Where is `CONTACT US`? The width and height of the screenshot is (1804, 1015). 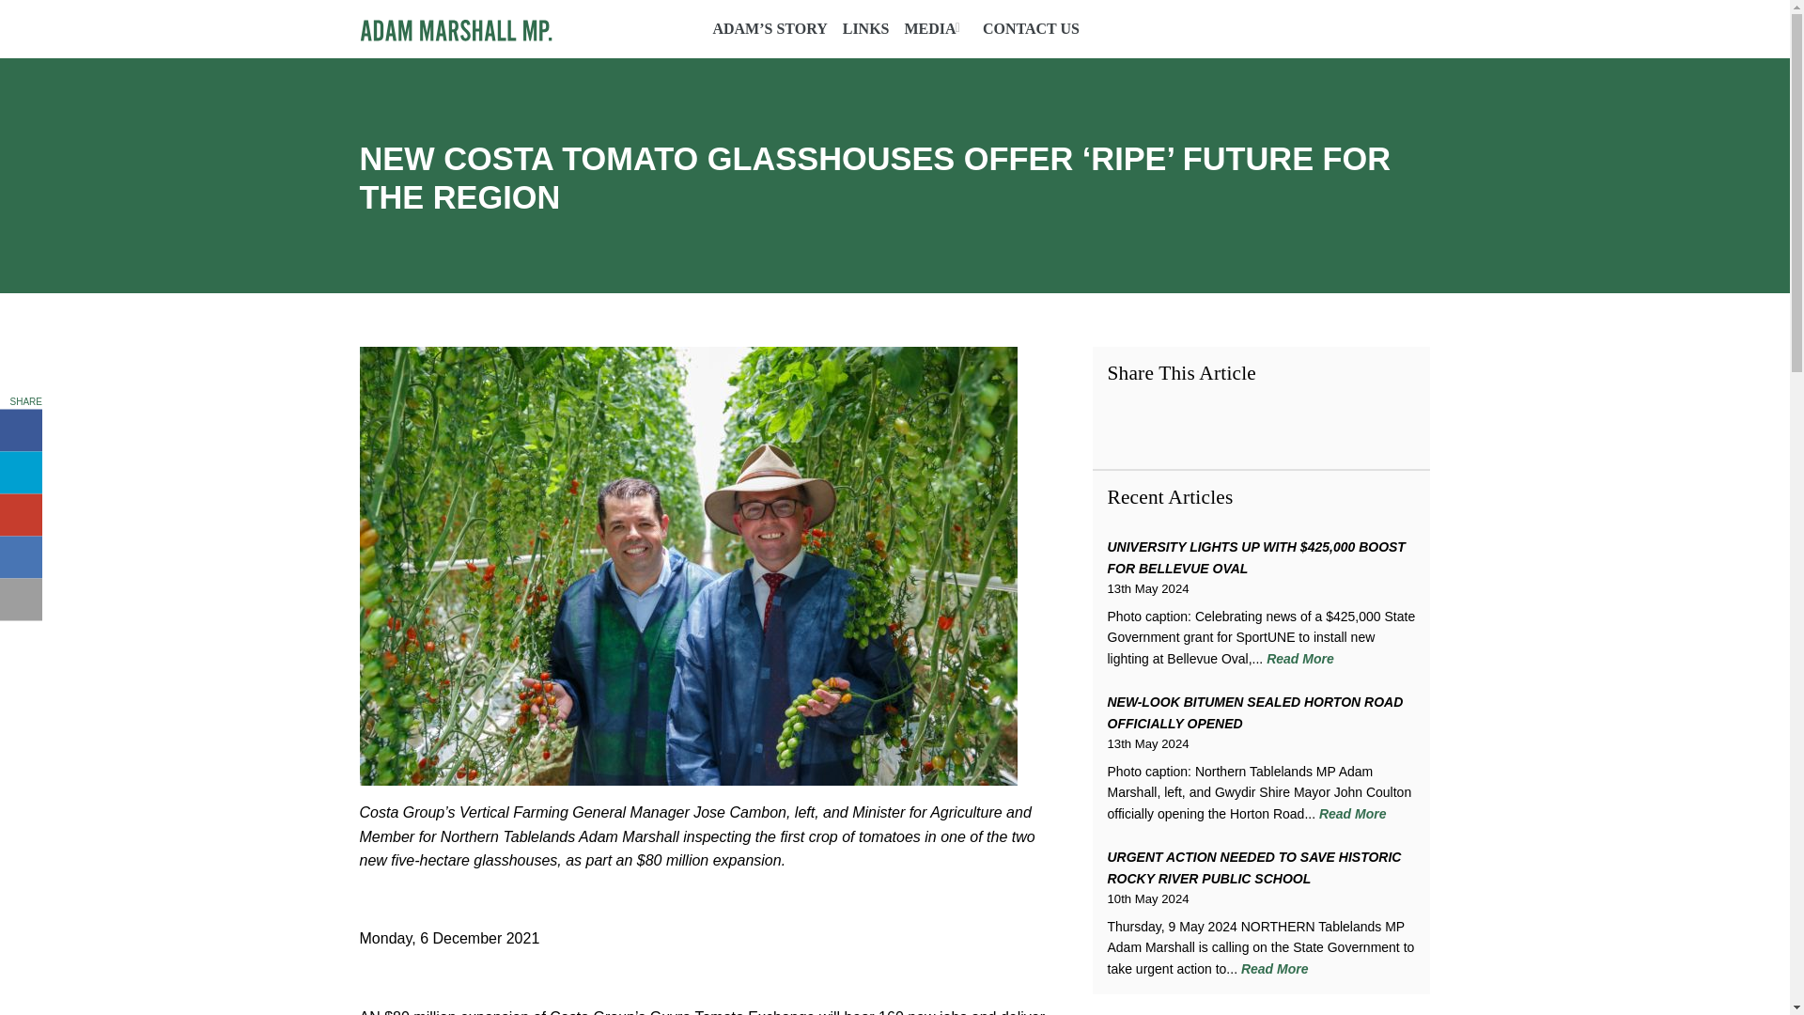 CONTACT US is located at coordinates (1031, 28).